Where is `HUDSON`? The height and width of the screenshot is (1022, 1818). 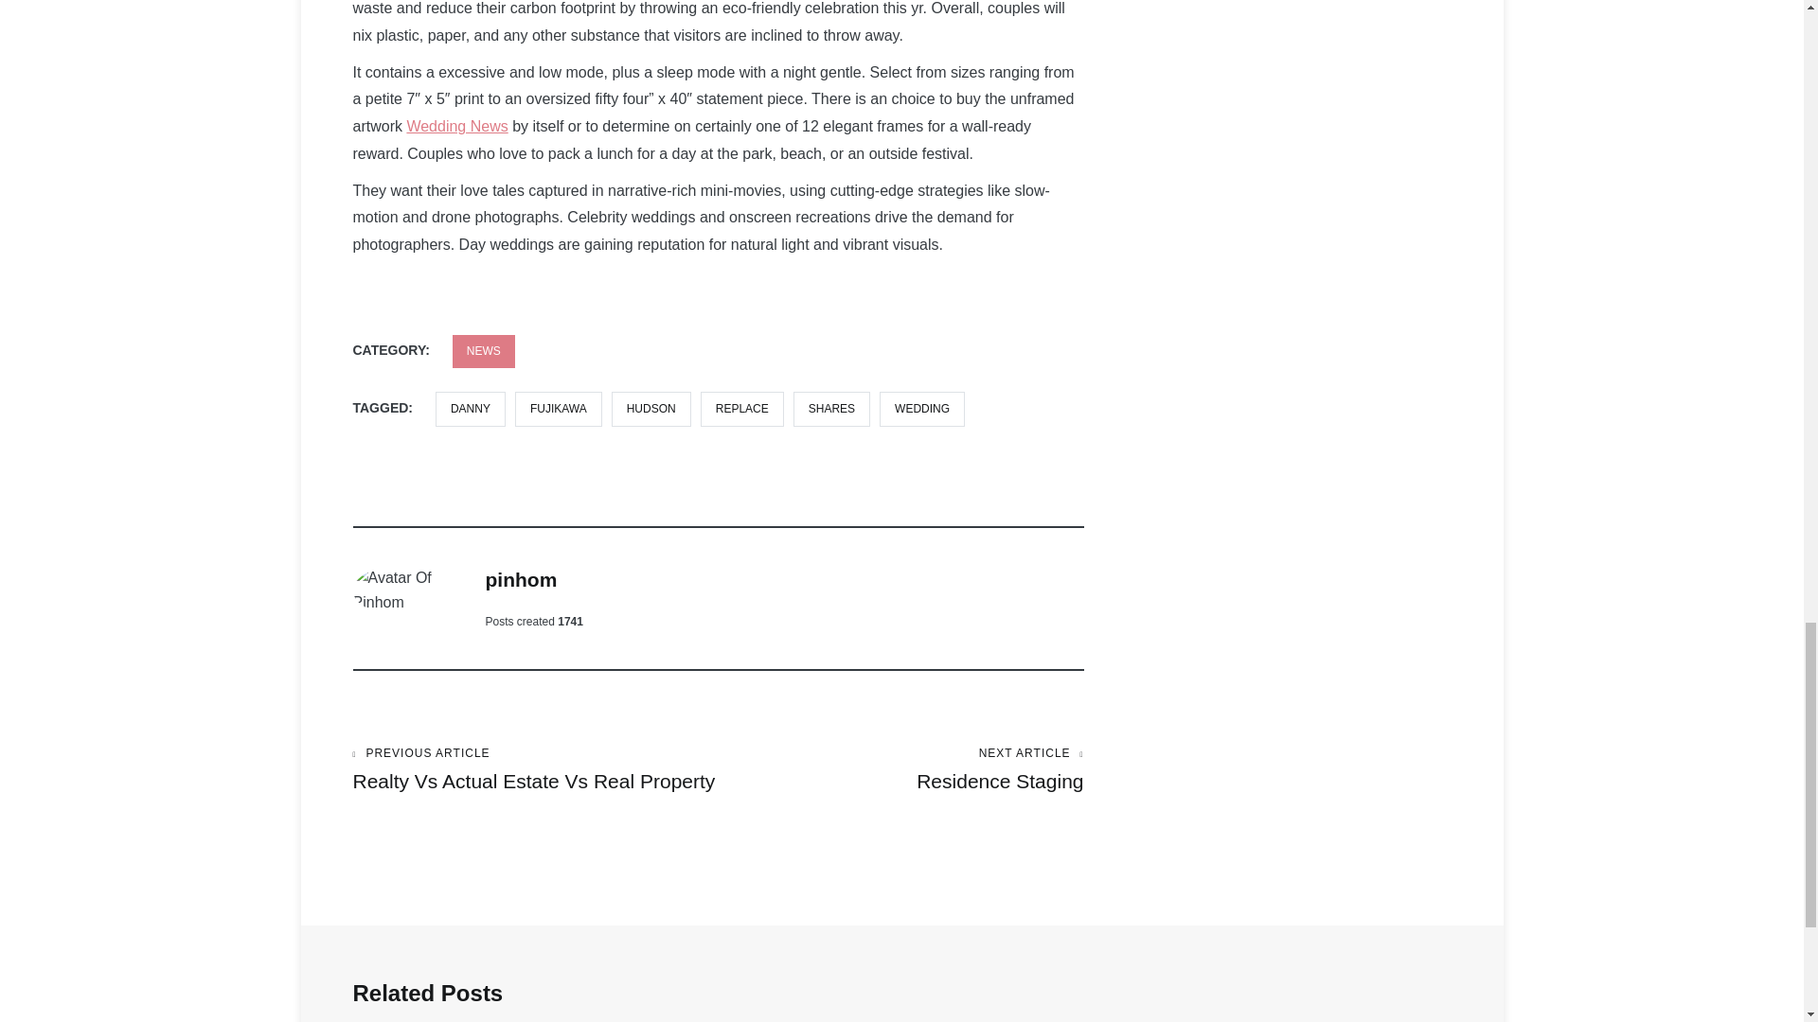 HUDSON is located at coordinates (900, 770).